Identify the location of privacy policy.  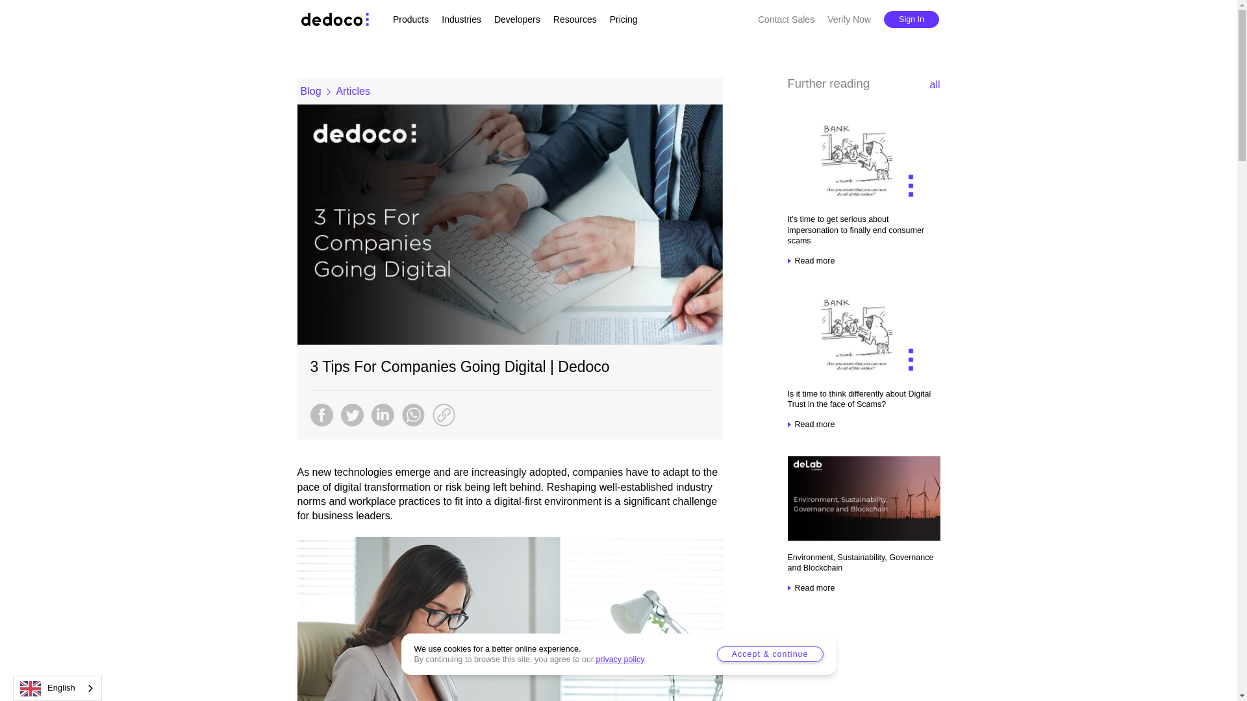
(620, 659).